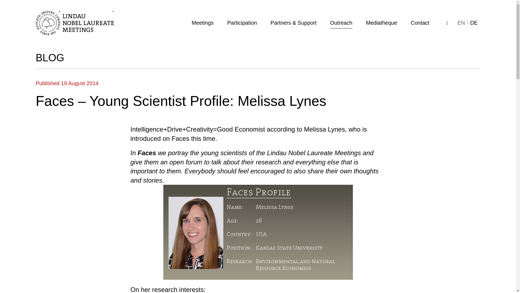  I want to click on Participation, so click(242, 23).